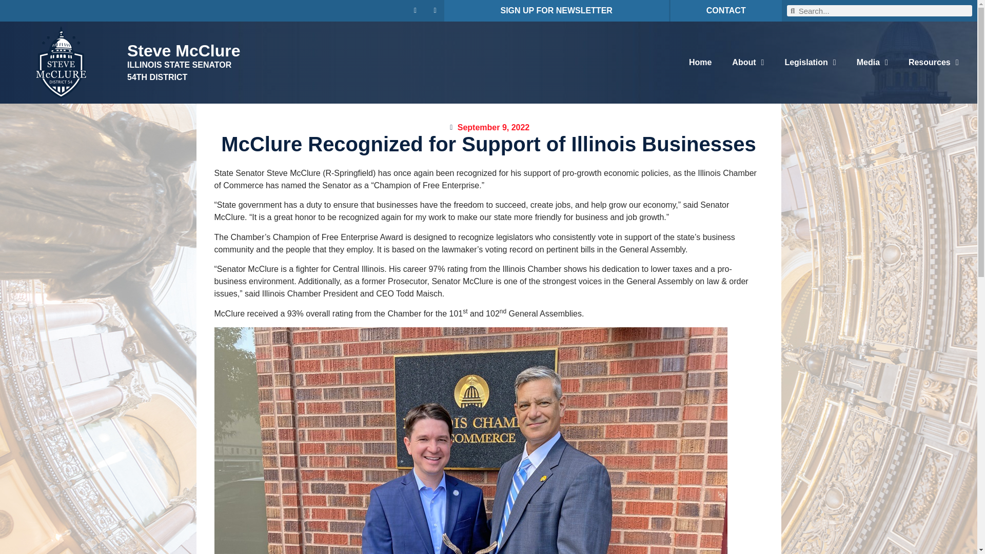 The image size is (985, 554). What do you see at coordinates (810, 63) in the screenshot?
I see `Legislation` at bounding box center [810, 63].